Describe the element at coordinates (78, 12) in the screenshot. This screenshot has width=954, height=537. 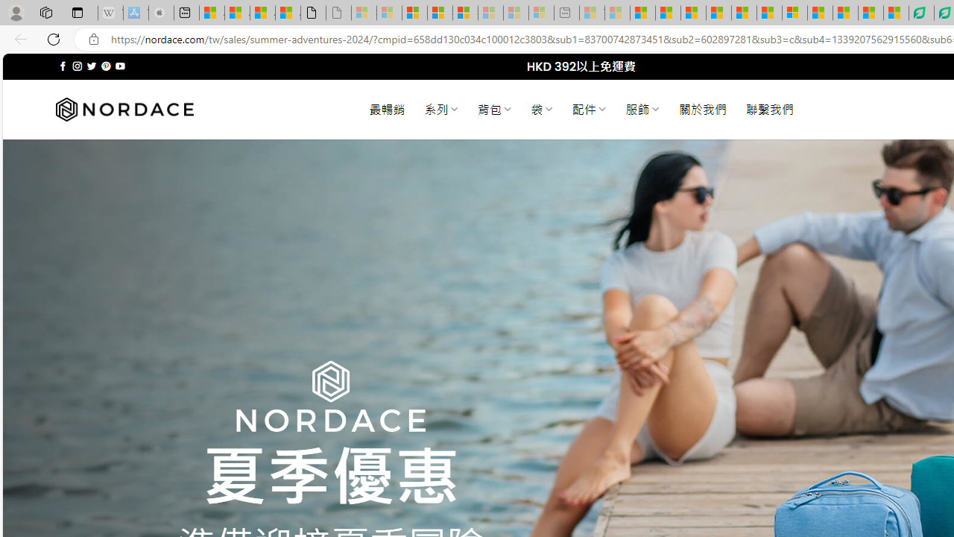
I see `Tab actions menu` at that location.